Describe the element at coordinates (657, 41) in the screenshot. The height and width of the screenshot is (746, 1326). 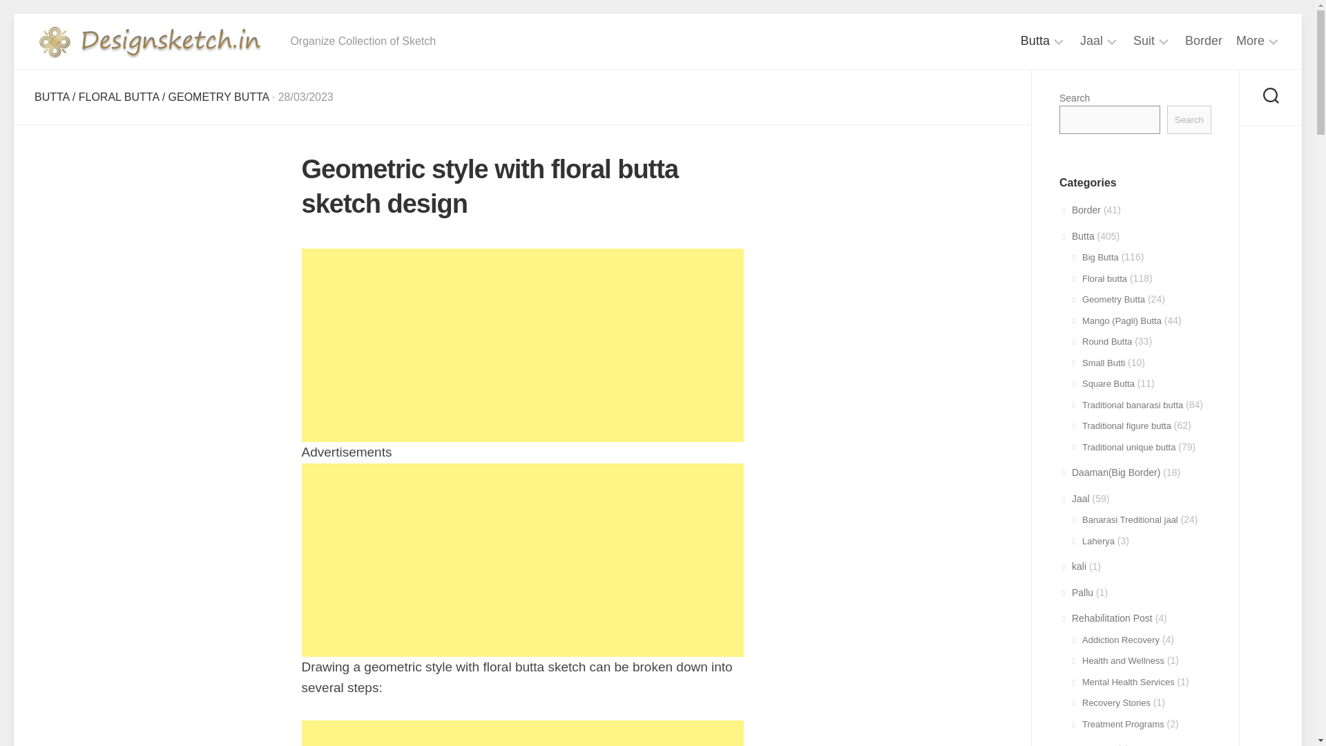
I see `Advertisement` at that location.